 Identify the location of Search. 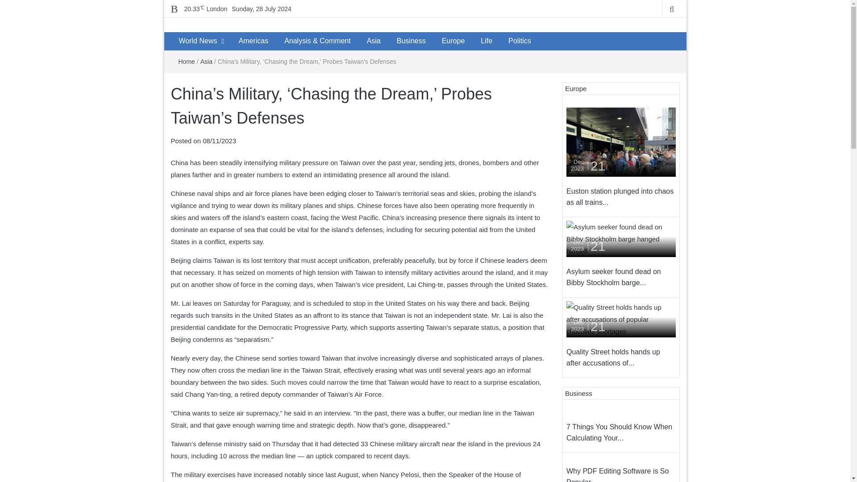
(9, 4).